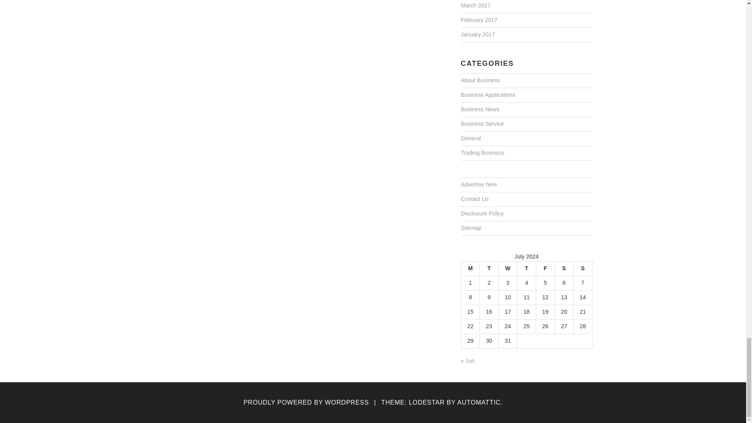 The height and width of the screenshot is (423, 752). I want to click on Sunday, so click(583, 269).